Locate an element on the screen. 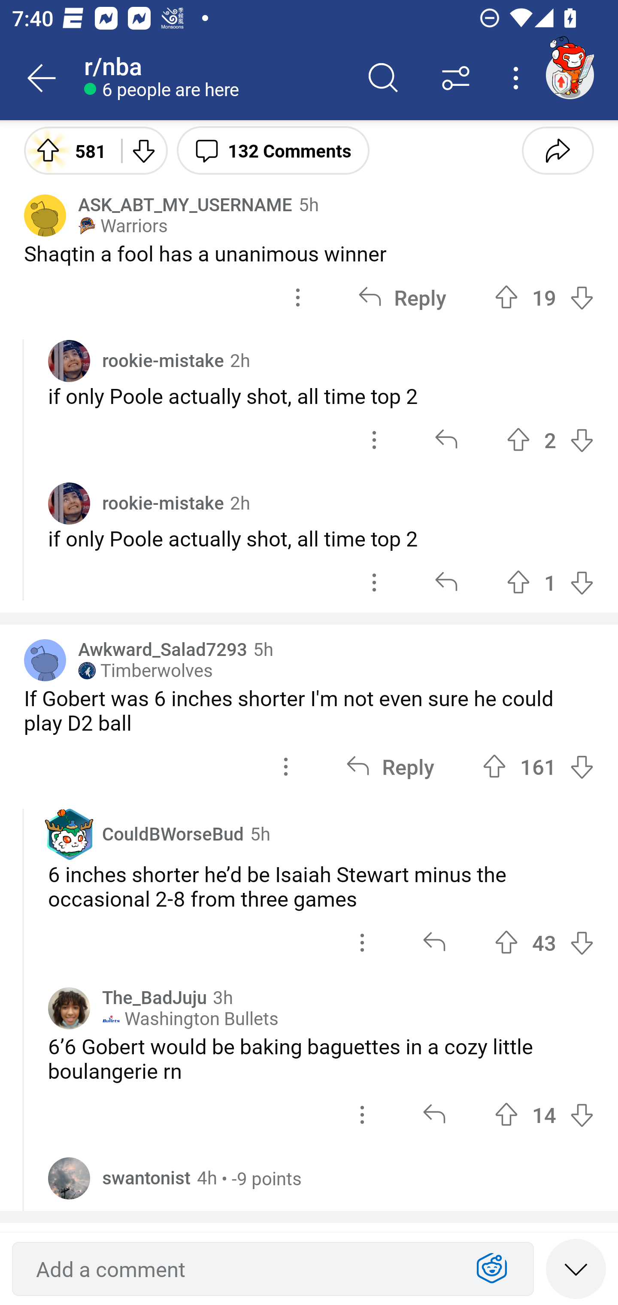 The image size is (618, 1305). ￼ Warriors is located at coordinates (123, 226).